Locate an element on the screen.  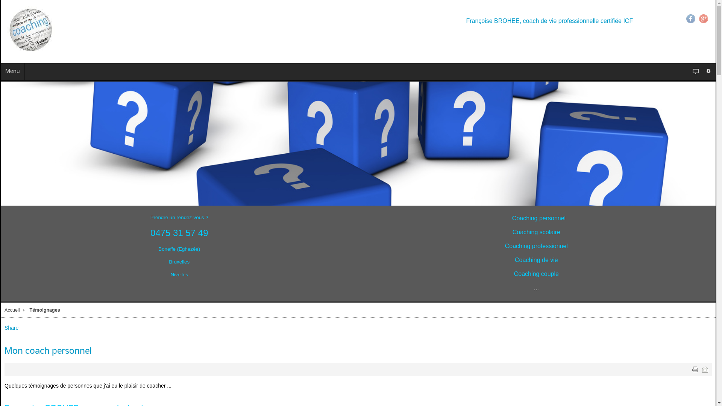
Mon coach personnel is located at coordinates (48, 351).